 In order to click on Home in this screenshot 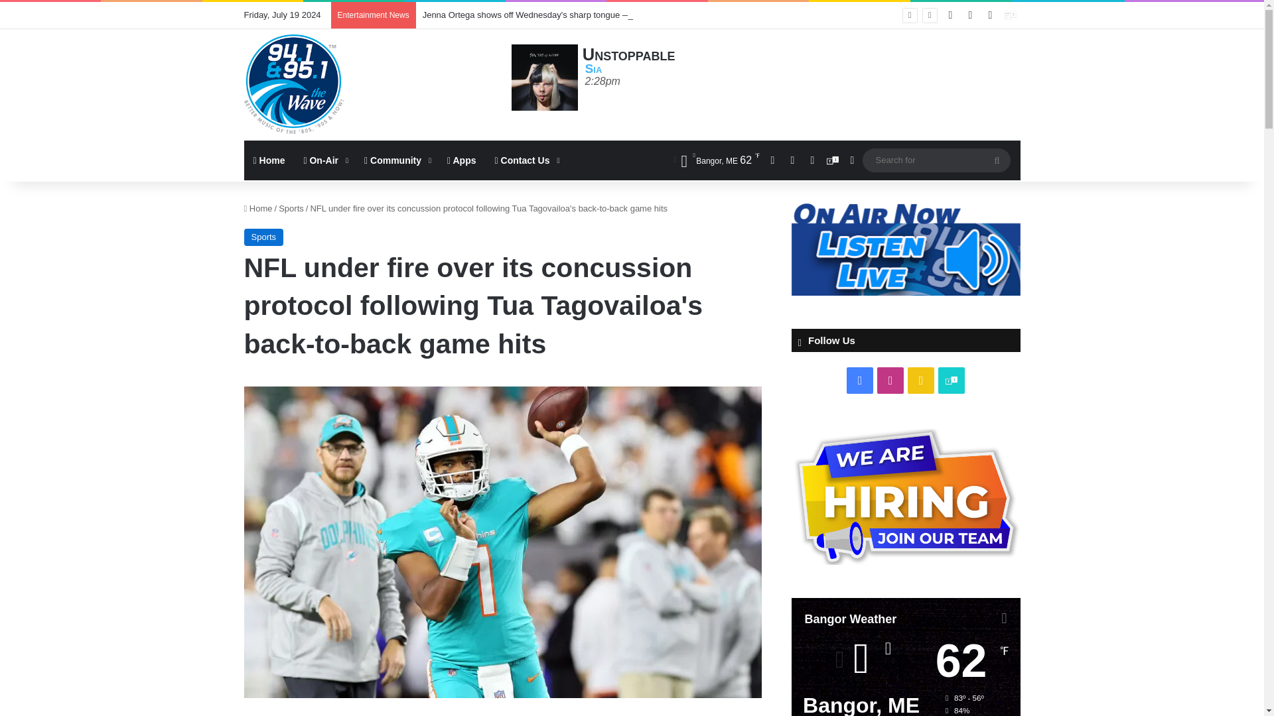, I will do `click(258, 208)`.